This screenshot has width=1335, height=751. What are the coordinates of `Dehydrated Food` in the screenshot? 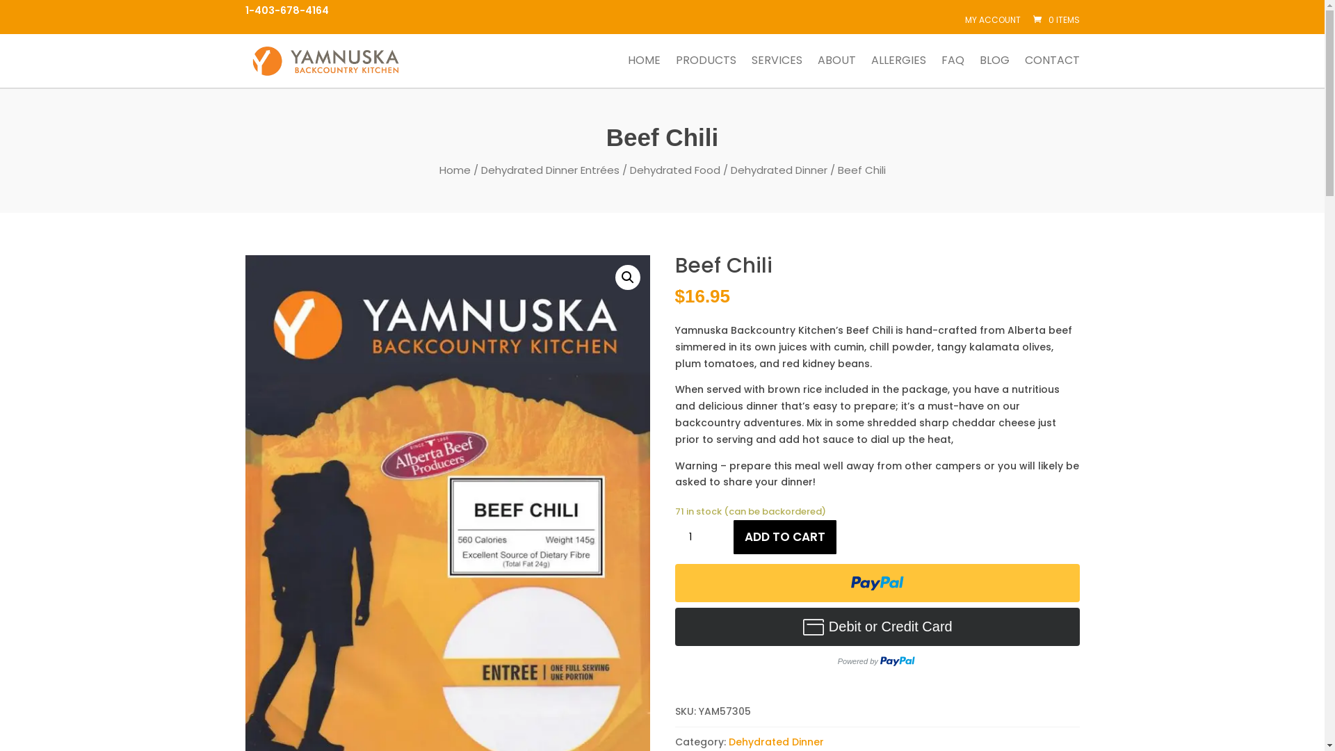 It's located at (675, 170).